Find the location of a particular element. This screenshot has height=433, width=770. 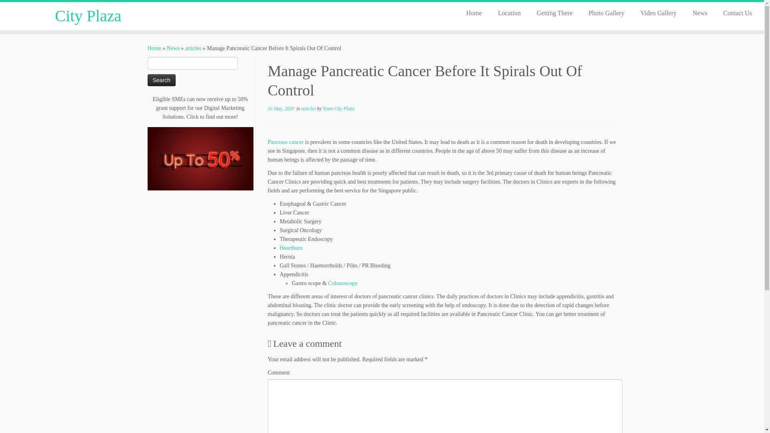

City Plaza is located at coordinates (154, 48).